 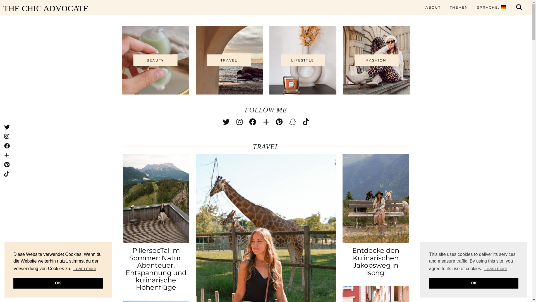 What do you see at coordinates (496, 269) in the screenshot?
I see `Learn more` at bounding box center [496, 269].